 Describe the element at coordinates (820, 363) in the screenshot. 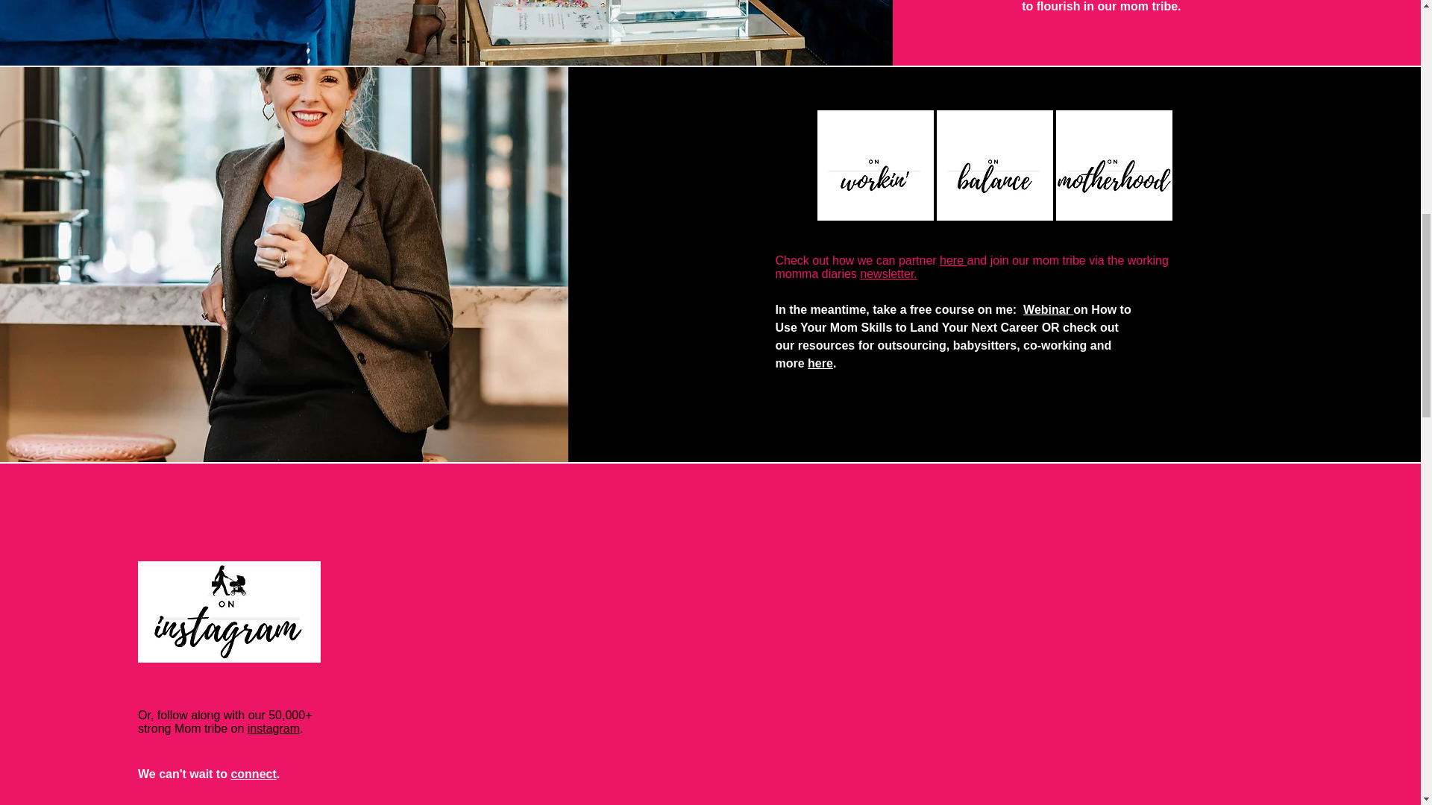

I see `here` at that location.